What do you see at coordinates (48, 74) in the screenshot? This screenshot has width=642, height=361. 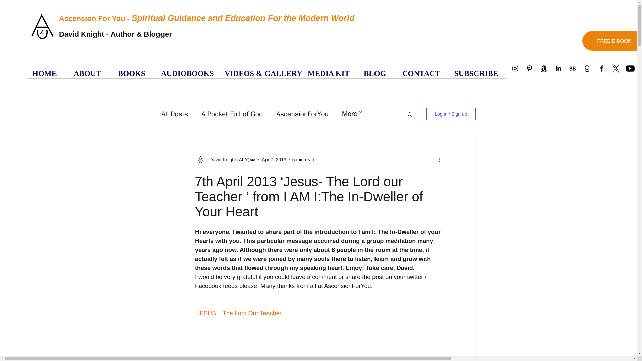 I see `HOME` at bounding box center [48, 74].